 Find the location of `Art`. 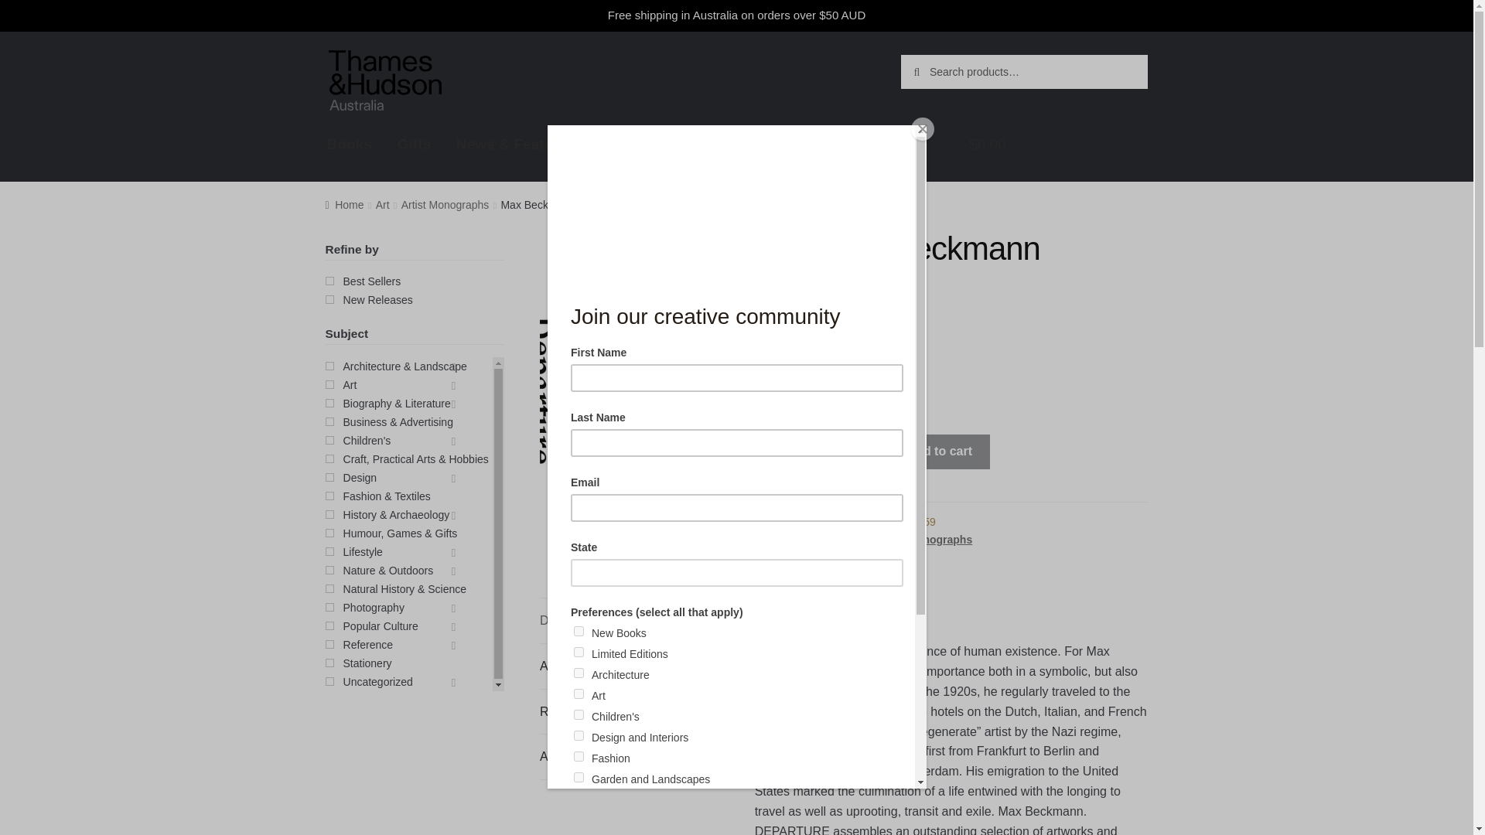

Art is located at coordinates (382, 205).